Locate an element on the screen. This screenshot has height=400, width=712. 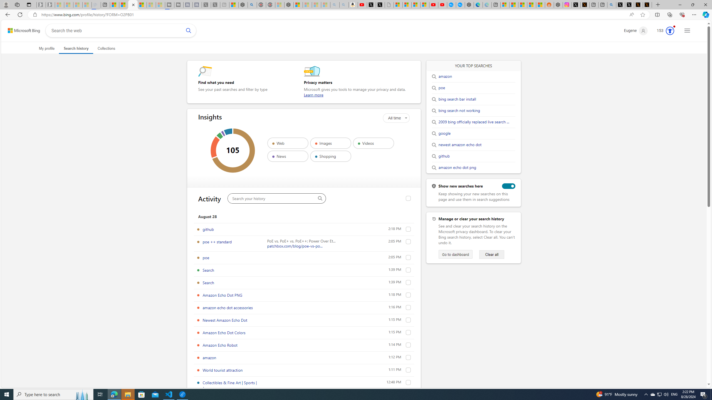
Class: el_arc partner-web is located at coordinates (234, 150).